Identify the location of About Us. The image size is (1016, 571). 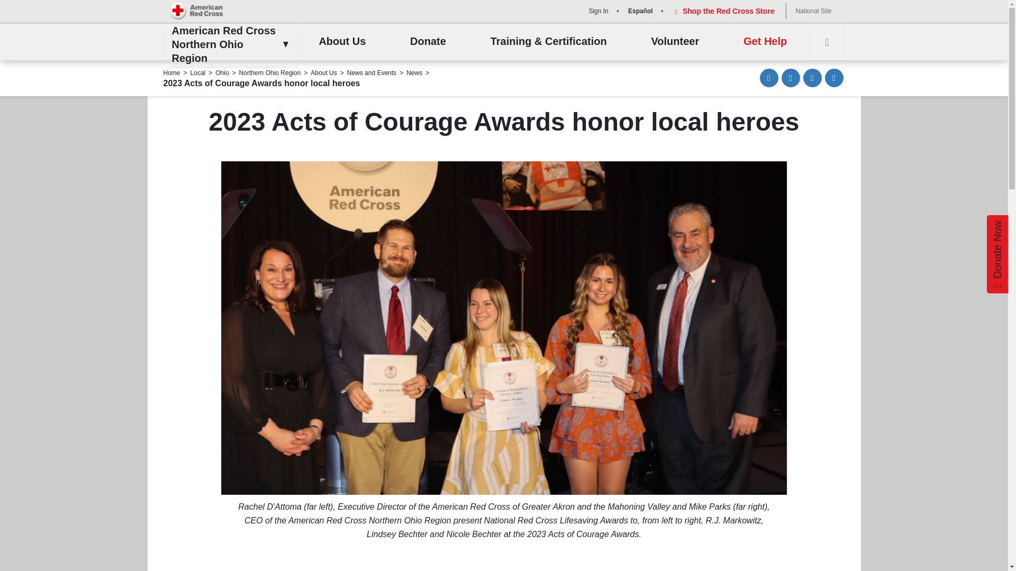
(342, 42).